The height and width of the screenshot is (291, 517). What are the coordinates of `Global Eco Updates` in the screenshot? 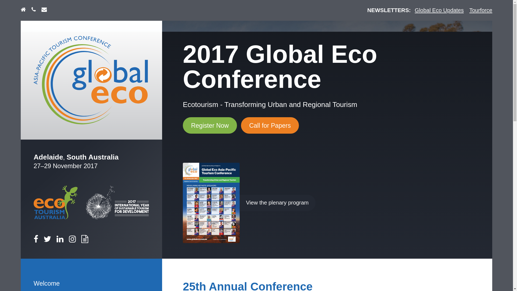 It's located at (439, 10).